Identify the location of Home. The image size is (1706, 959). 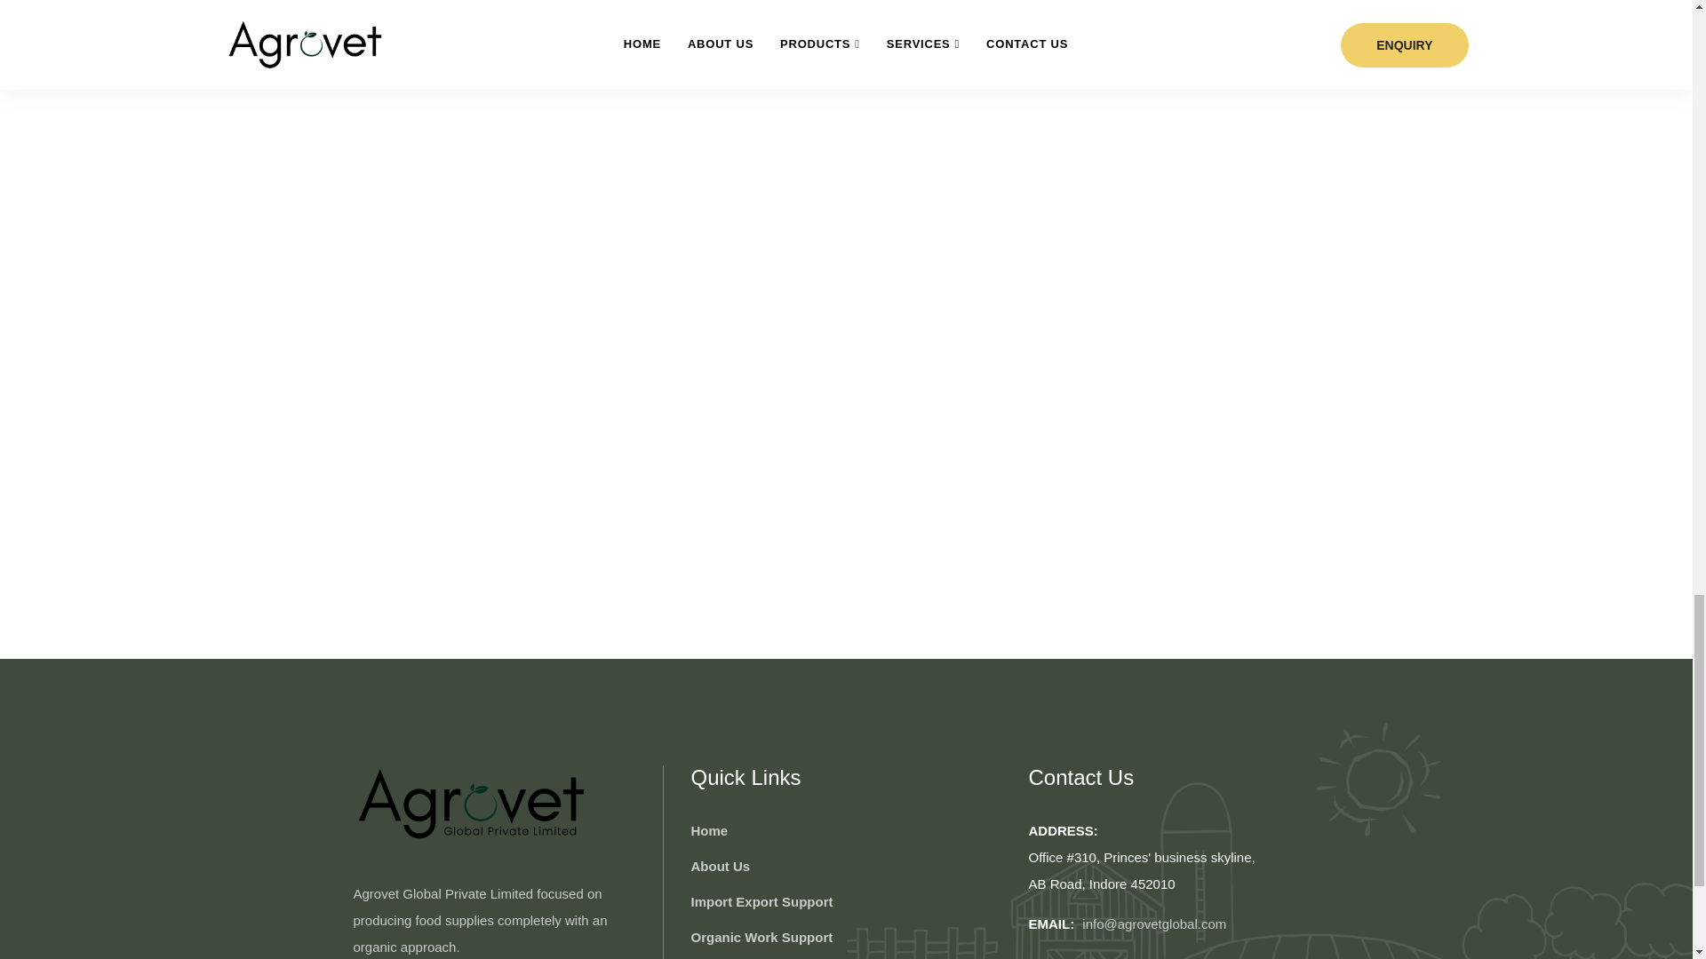
(709, 831).